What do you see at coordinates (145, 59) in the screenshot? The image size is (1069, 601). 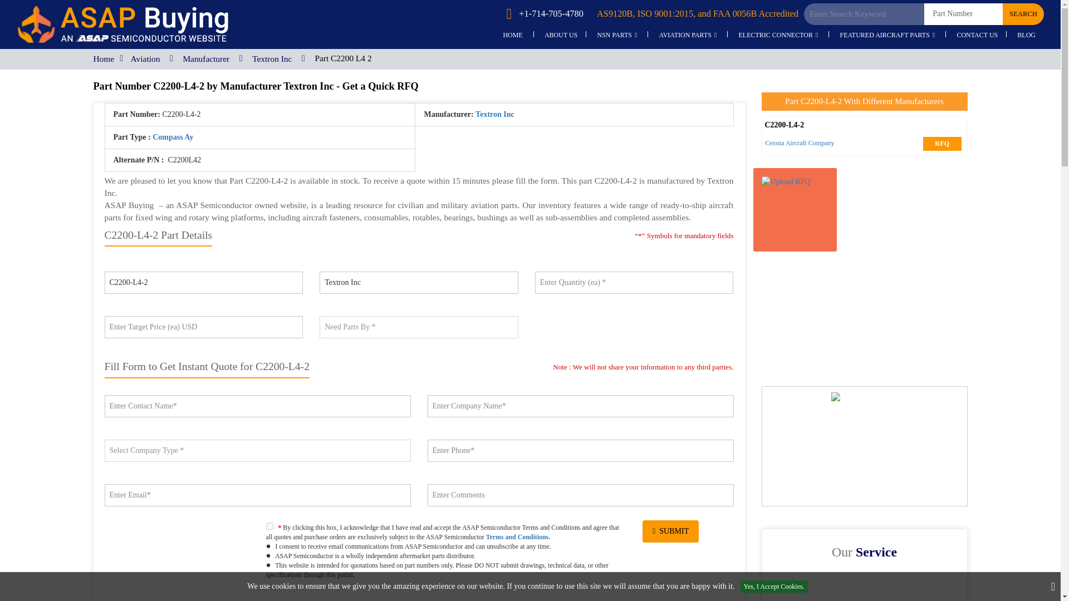 I see `Aviation` at bounding box center [145, 59].